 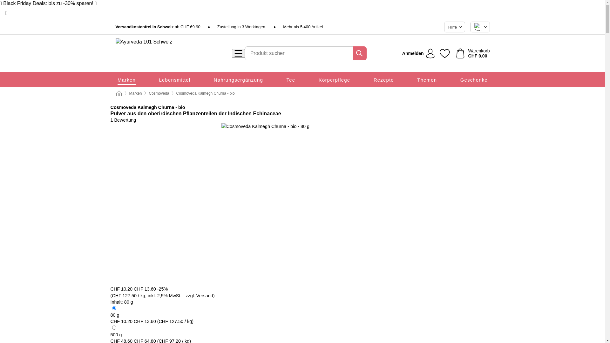 What do you see at coordinates (291, 80) in the screenshot?
I see `Tee` at bounding box center [291, 80].